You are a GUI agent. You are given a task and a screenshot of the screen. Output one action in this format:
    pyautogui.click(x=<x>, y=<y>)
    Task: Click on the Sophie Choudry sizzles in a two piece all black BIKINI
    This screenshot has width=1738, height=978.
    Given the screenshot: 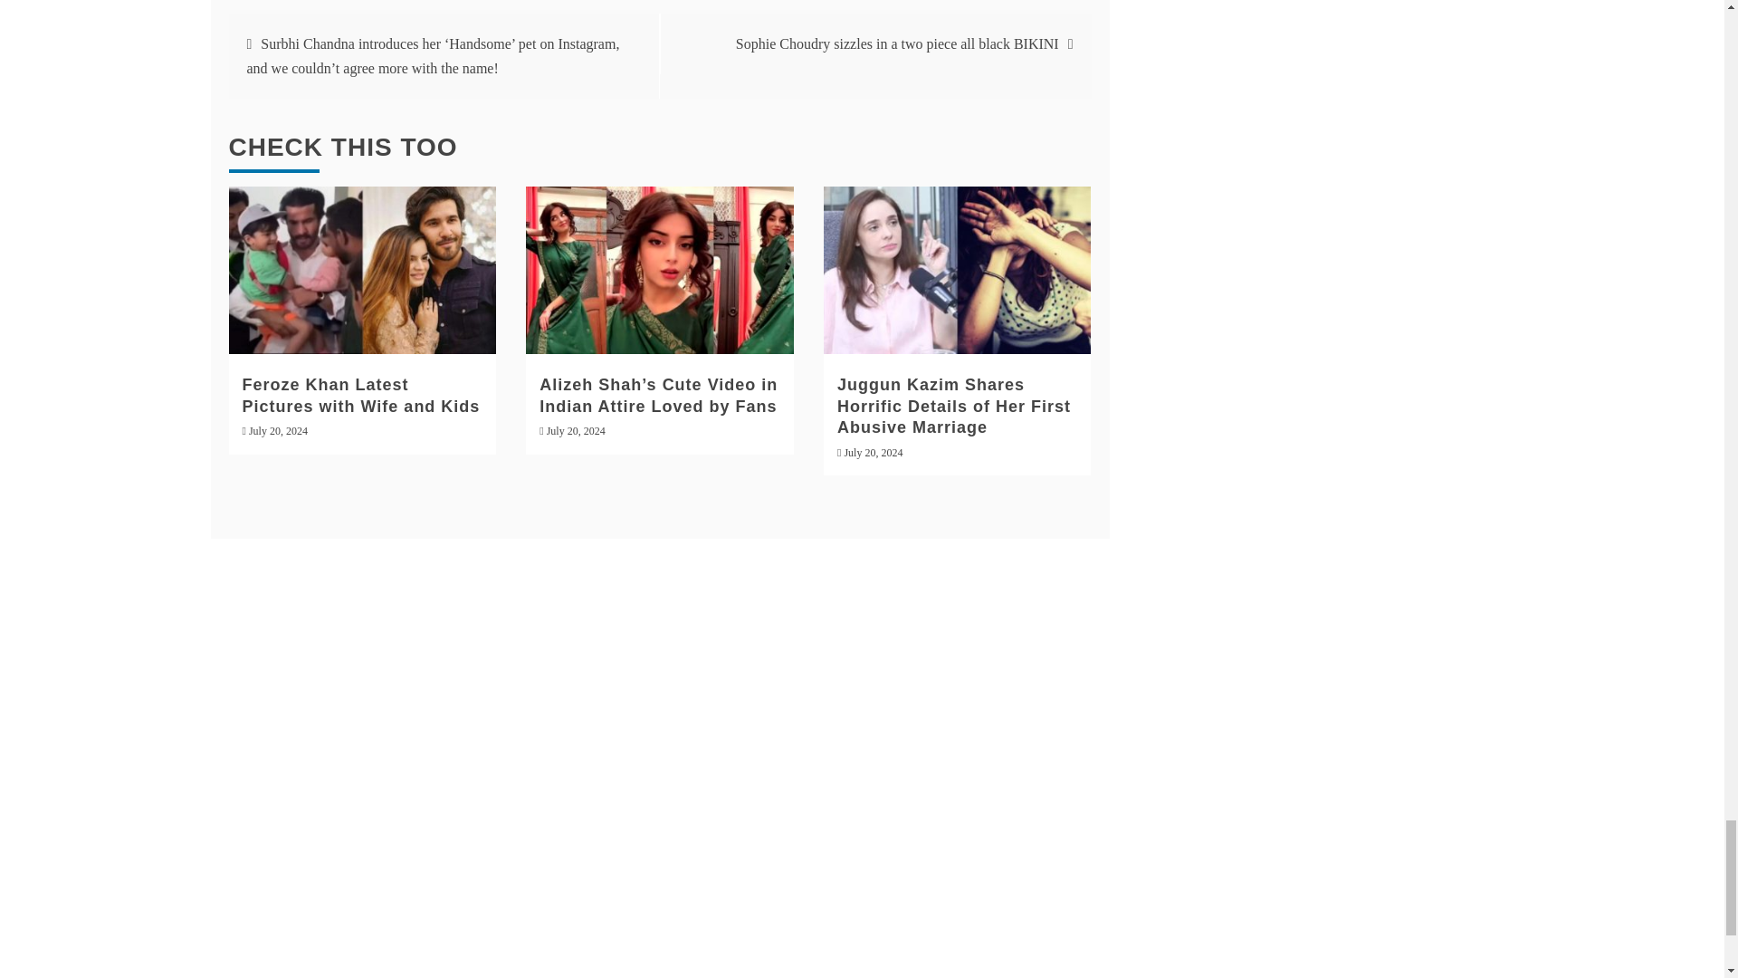 What is the action you would take?
    pyautogui.click(x=896, y=43)
    